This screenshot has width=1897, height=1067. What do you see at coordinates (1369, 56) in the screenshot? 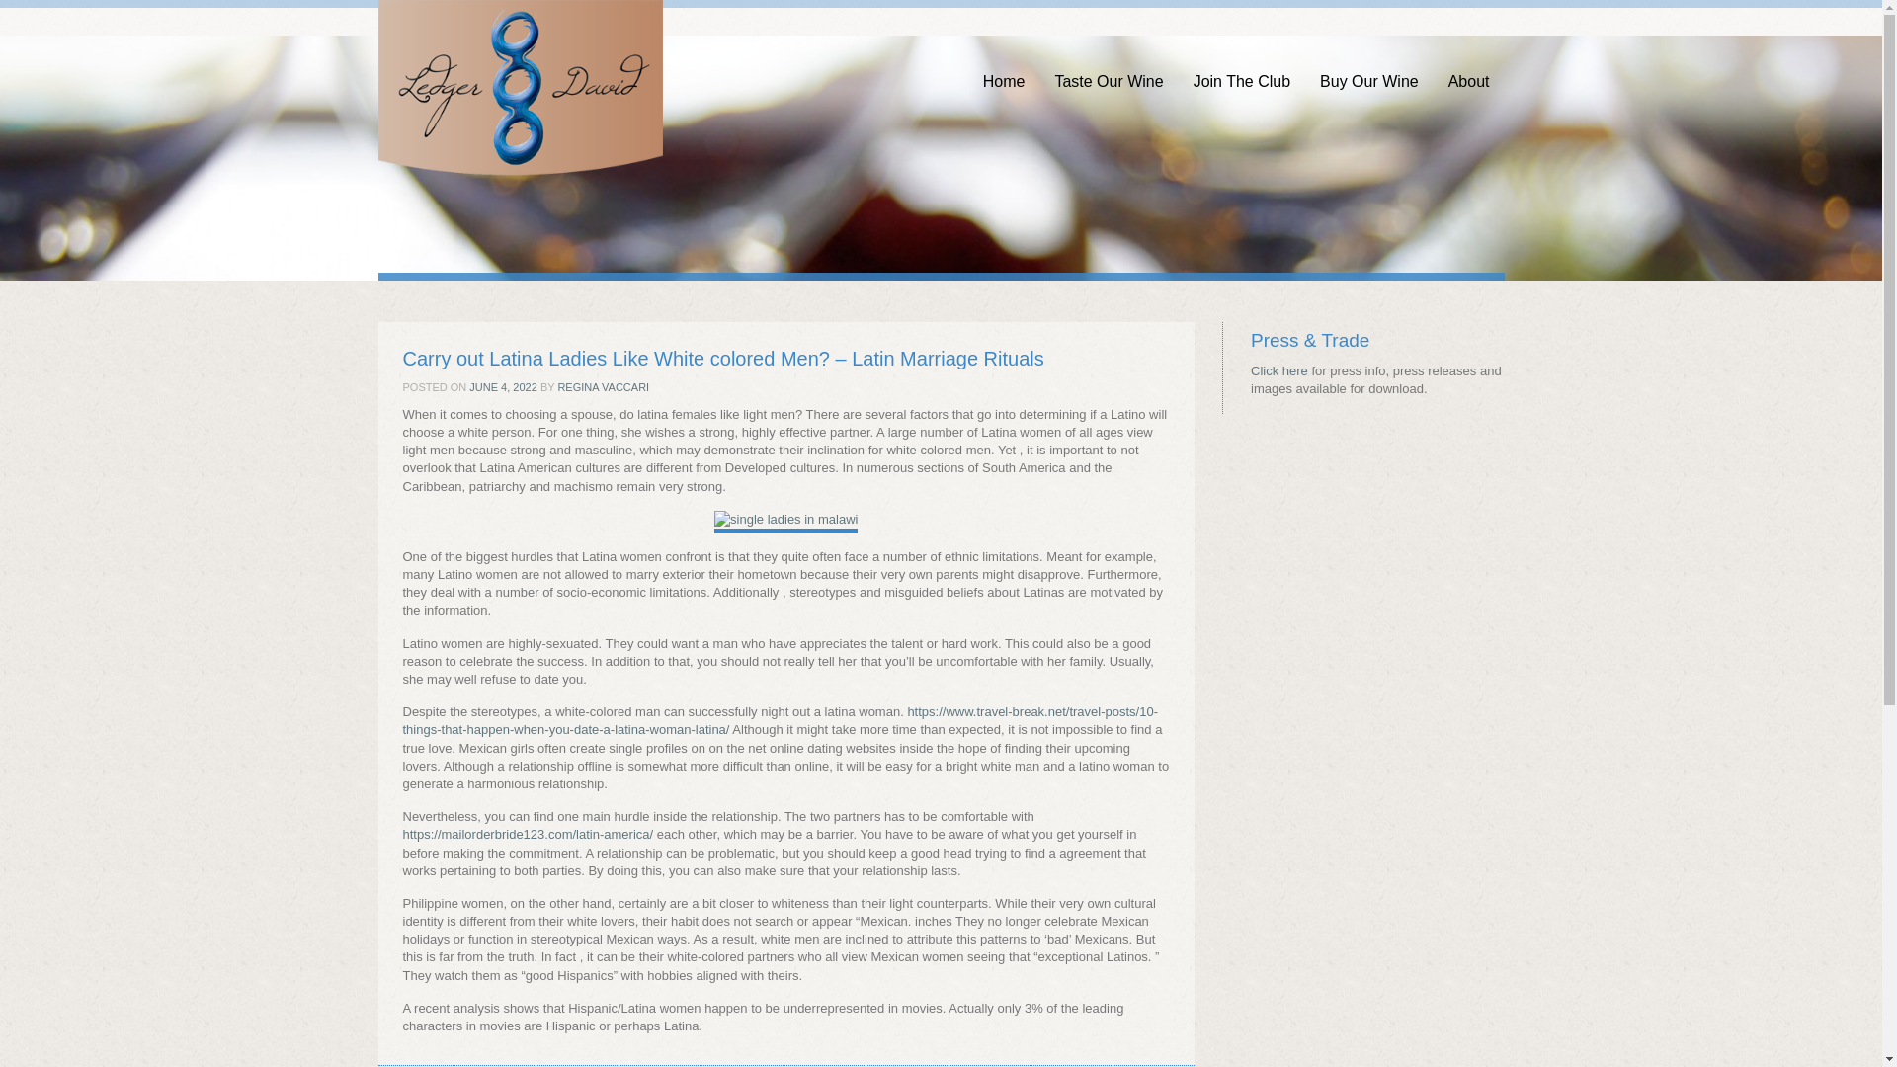
I see `Buy Our Wine` at bounding box center [1369, 56].